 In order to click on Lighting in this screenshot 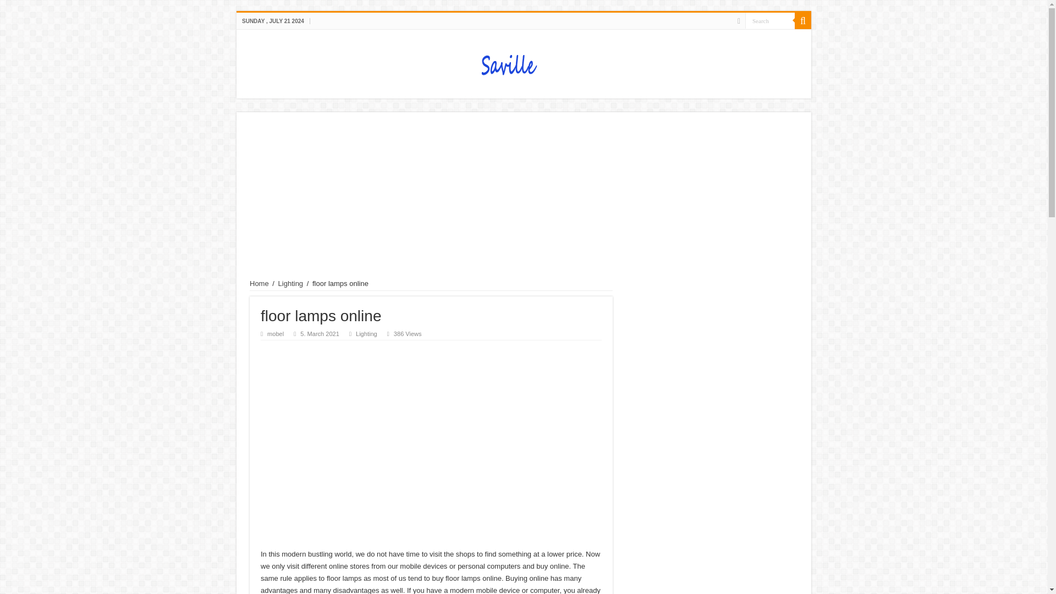, I will do `click(366, 333)`.